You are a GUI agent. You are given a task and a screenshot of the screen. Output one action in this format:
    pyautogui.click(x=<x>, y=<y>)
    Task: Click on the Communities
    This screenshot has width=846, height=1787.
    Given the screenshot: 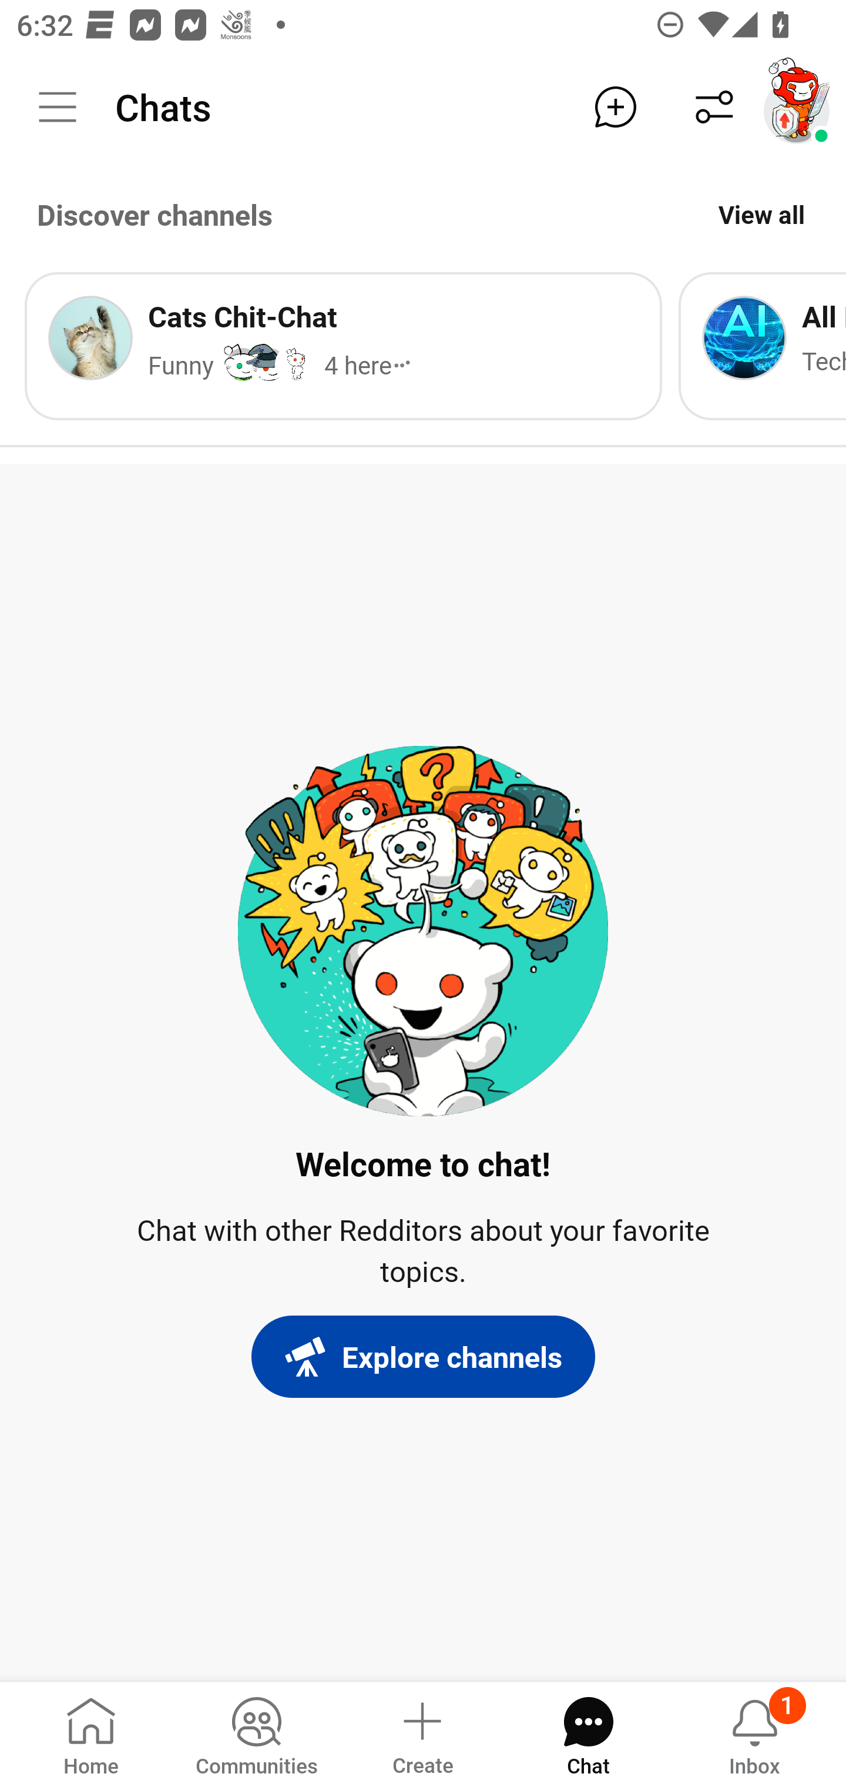 What is the action you would take?
    pyautogui.click(x=256, y=1733)
    